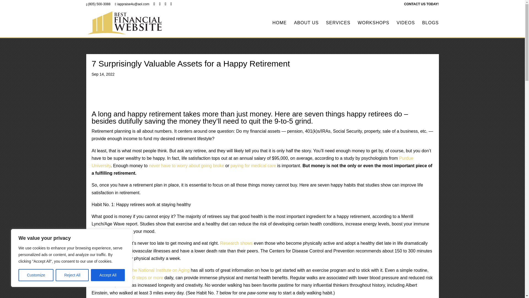 This screenshot has height=298, width=529. What do you see at coordinates (373, 29) in the screenshot?
I see `WORKSHOPS` at bounding box center [373, 29].